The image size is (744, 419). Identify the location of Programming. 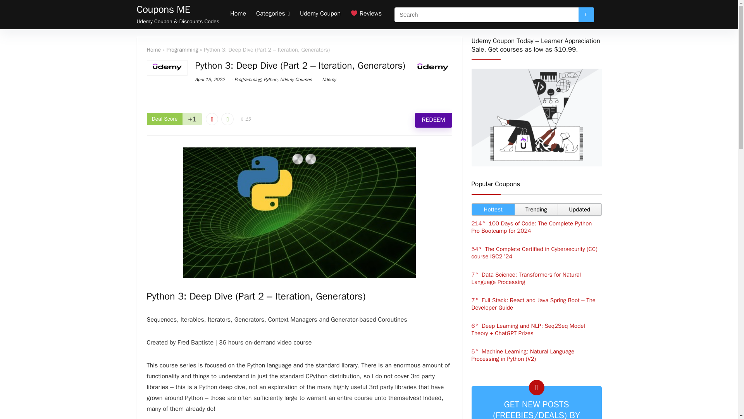
(183, 50).